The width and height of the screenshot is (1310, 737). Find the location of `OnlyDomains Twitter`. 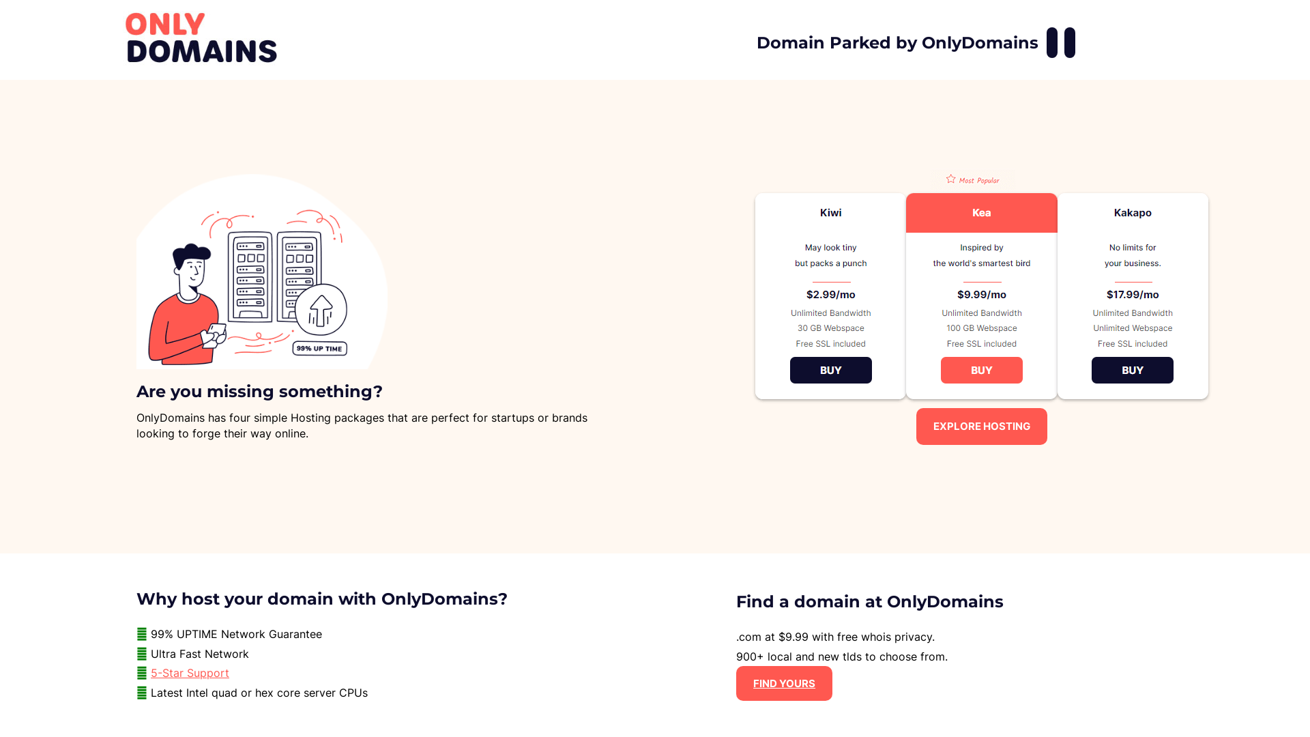

OnlyDomains Twitter is located at coordinates (1070, 42).